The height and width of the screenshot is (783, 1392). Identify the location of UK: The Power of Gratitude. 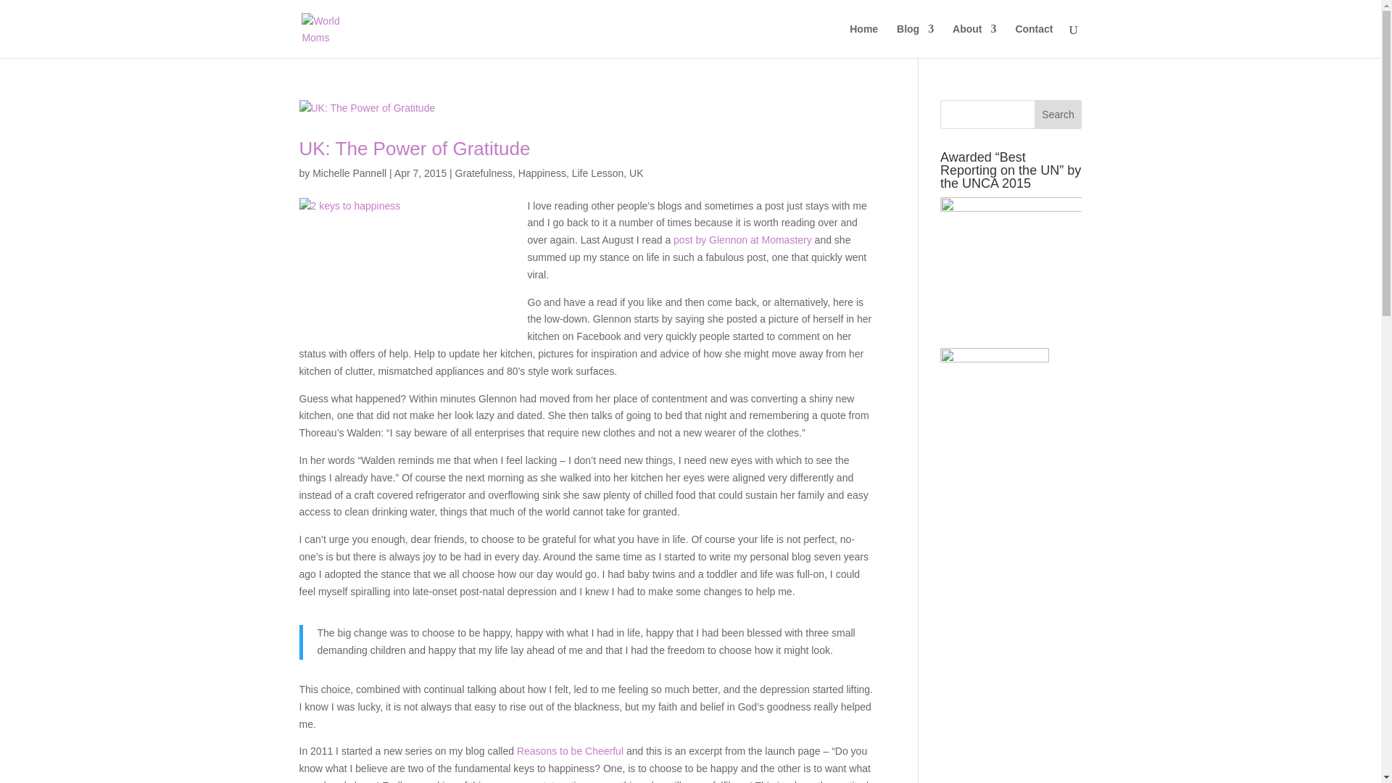
(415, 149).